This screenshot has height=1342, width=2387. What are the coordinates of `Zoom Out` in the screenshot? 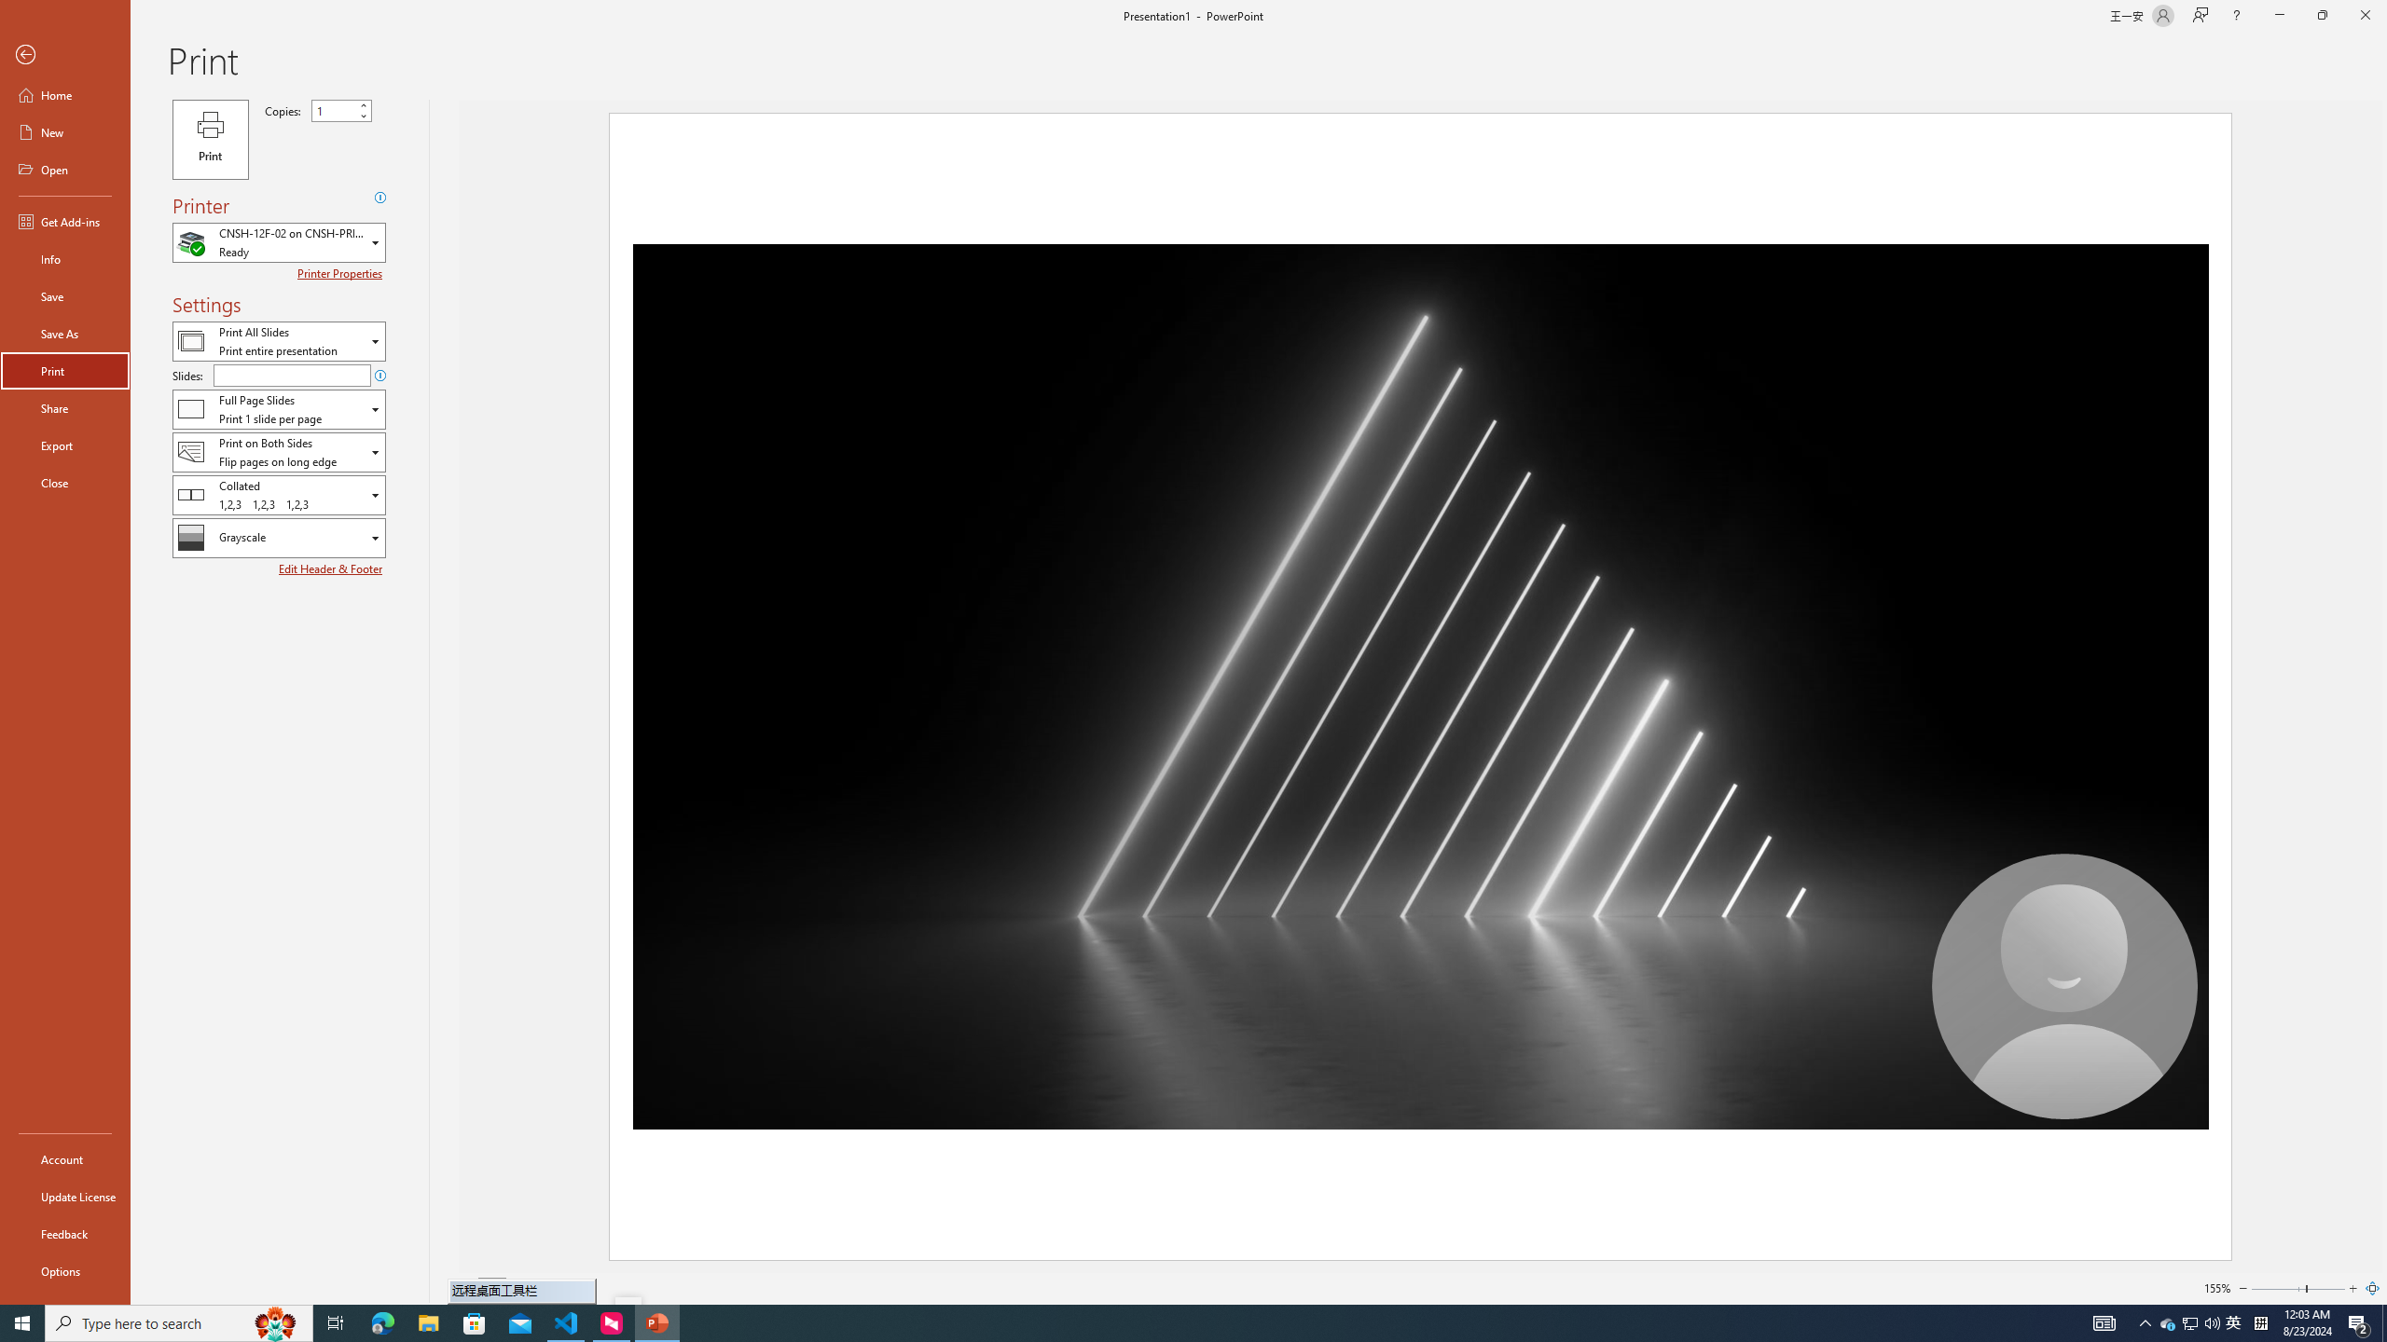 It's located at (2242, 1288).